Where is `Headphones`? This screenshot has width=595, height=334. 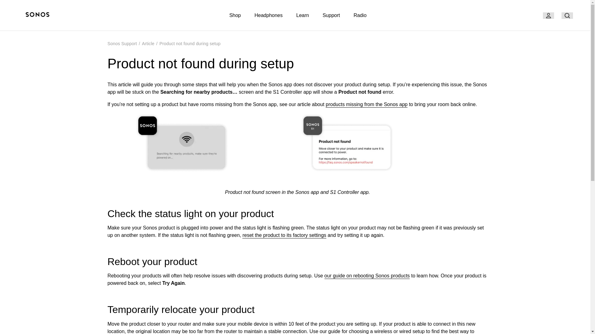
Headphones is located at coordinates (268, 15).